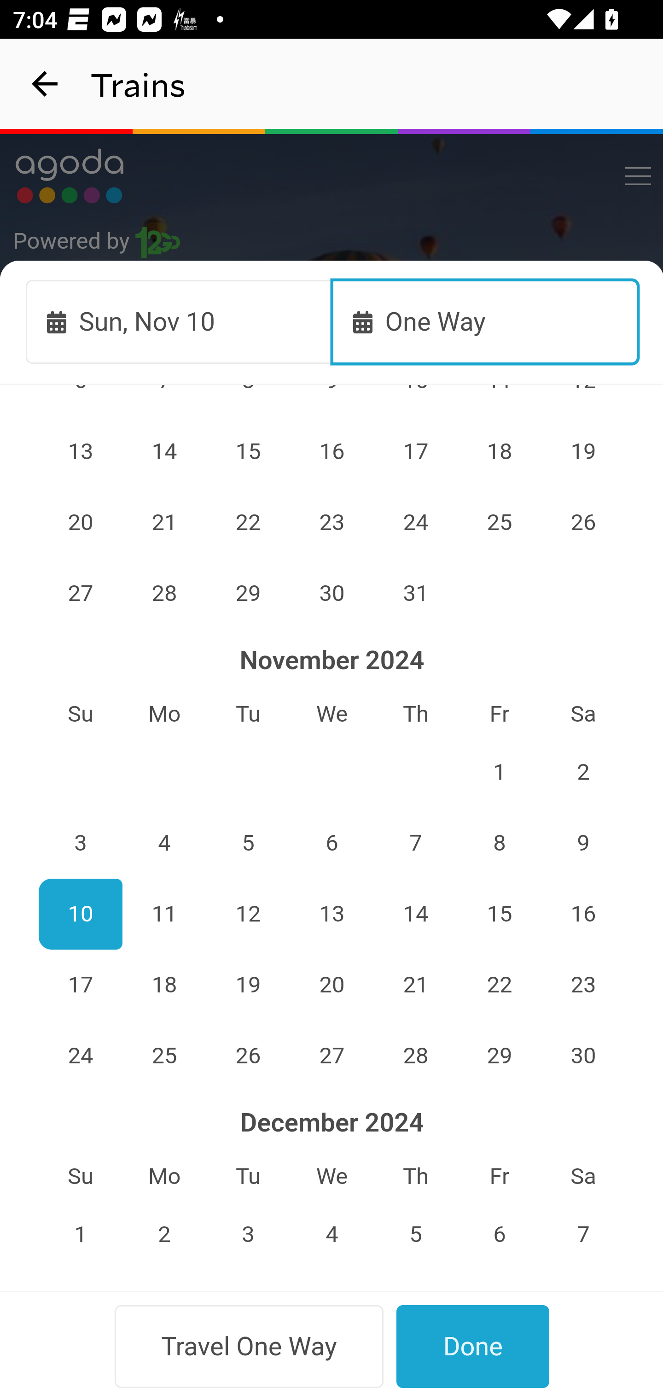 This screenshot has width=663, height=1400. I want to click on 26, so click(584, 523).